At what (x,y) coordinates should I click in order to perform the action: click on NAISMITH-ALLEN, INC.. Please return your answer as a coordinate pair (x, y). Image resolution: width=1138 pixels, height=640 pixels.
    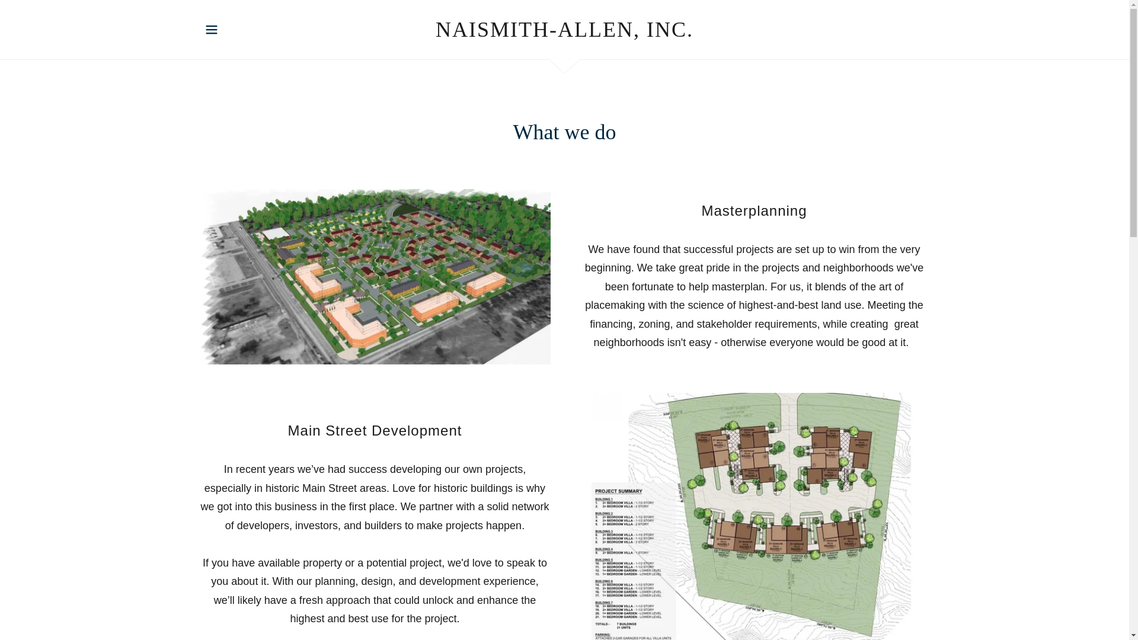
    Looking at the image, I should click on (564, 33).